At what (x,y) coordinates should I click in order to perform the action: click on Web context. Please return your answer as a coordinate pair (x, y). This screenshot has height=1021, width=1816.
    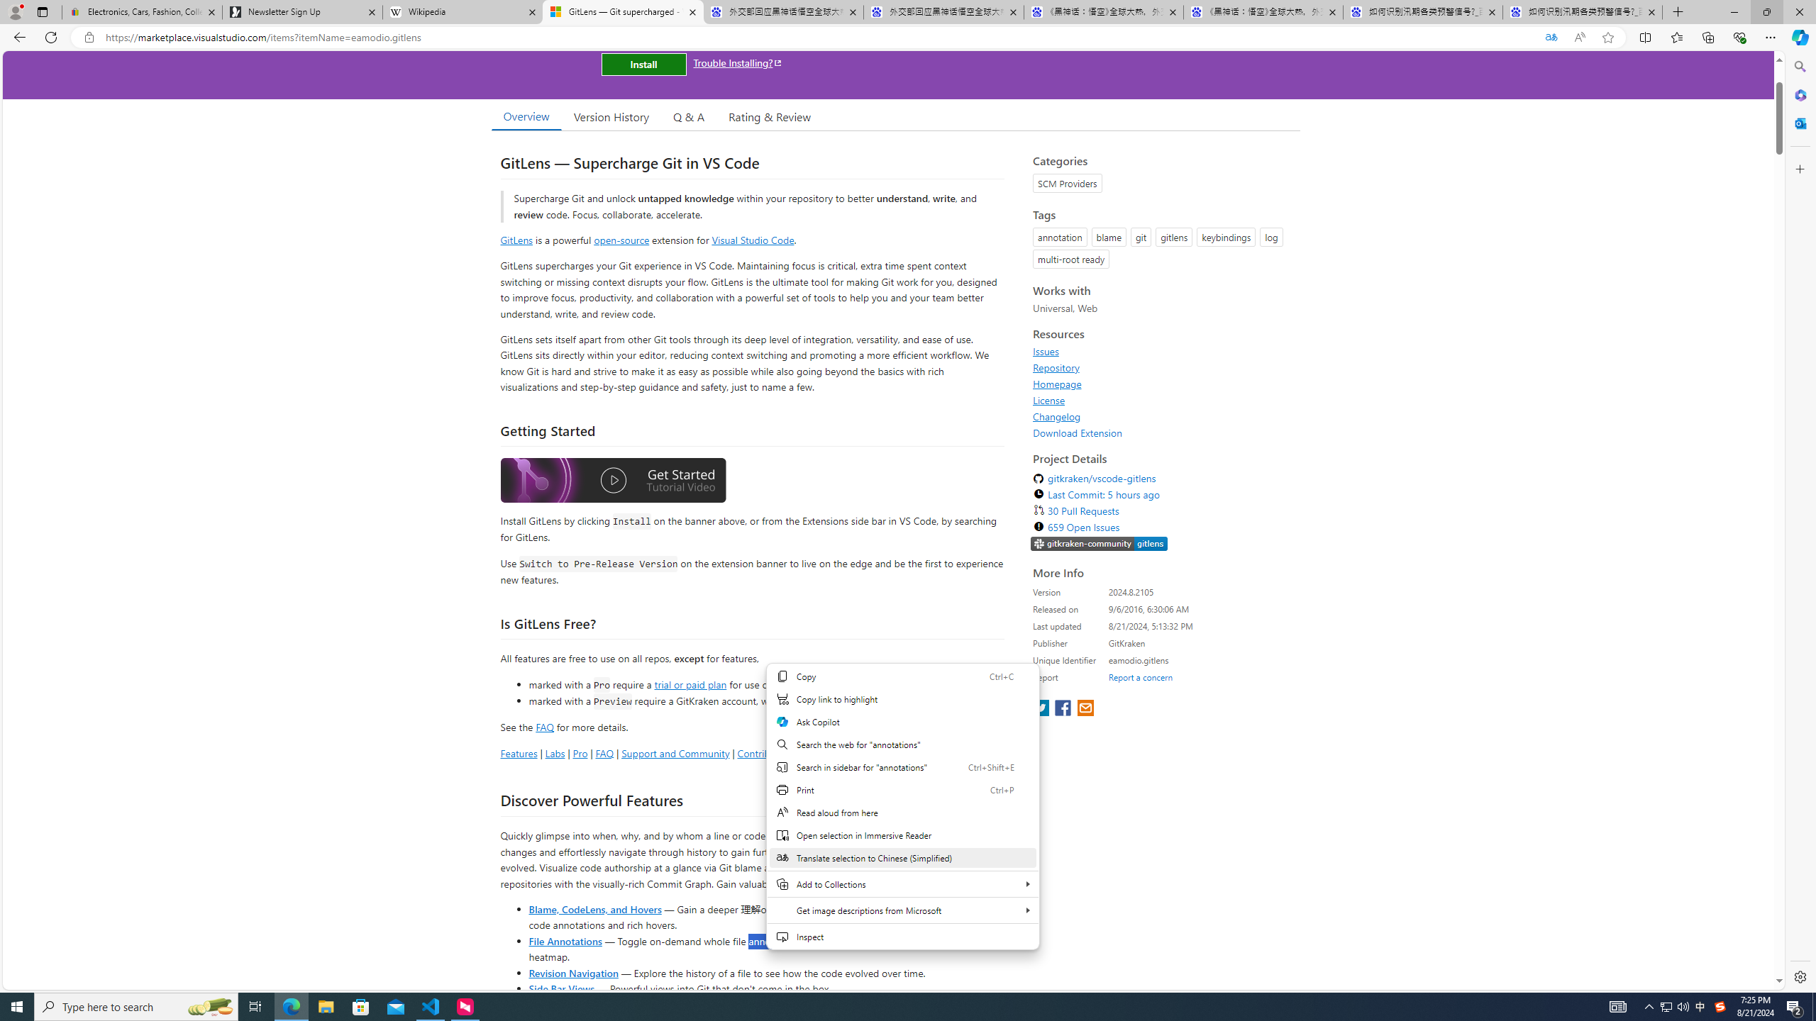
    Looking at the image, I should click on (904, 814).